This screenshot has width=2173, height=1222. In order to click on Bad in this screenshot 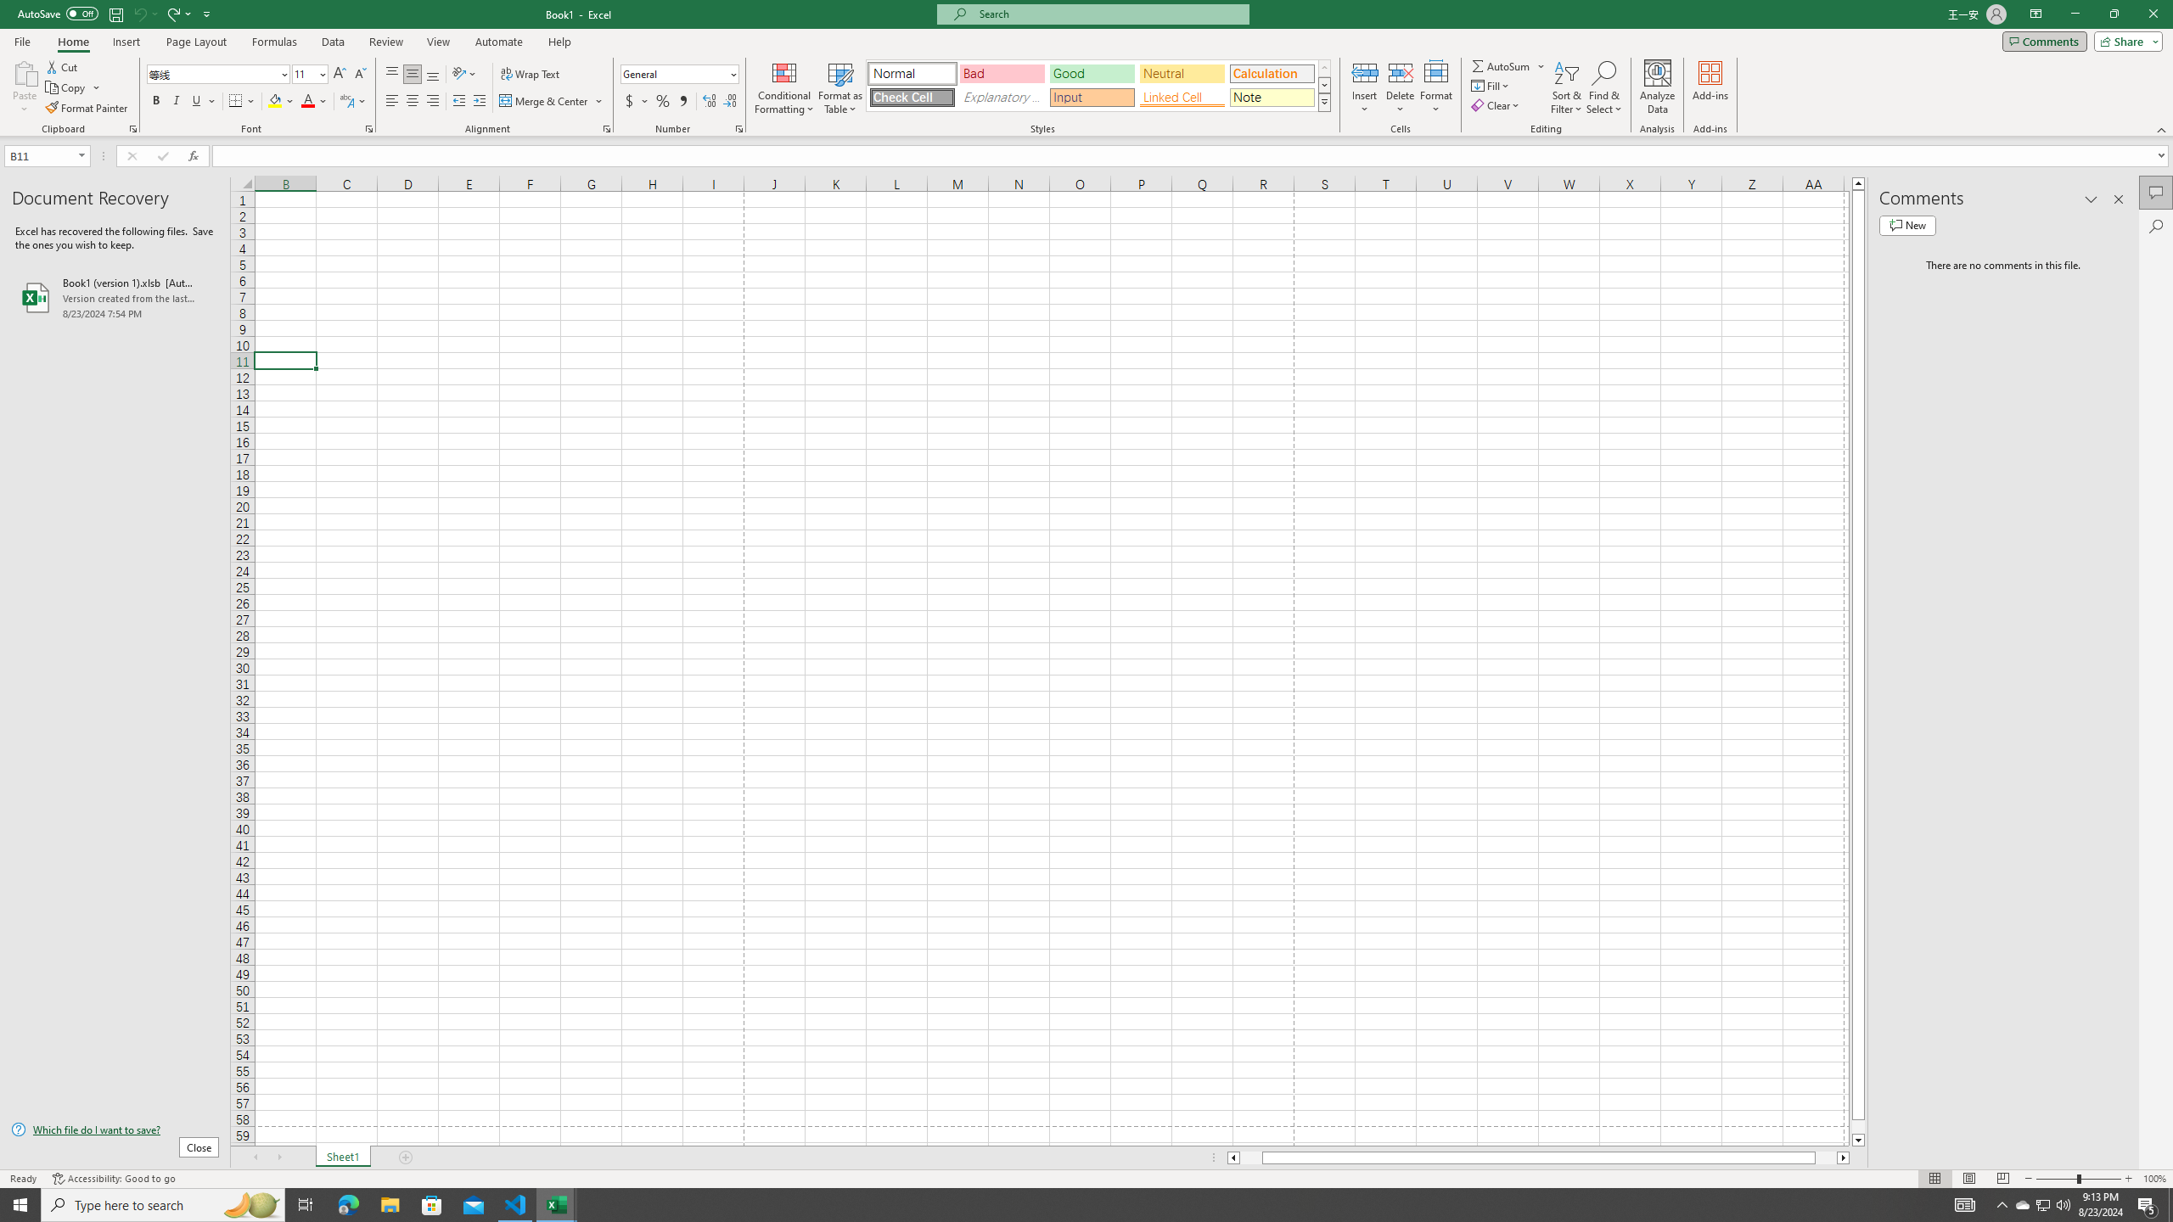, I will do `click(1002, 73)`.